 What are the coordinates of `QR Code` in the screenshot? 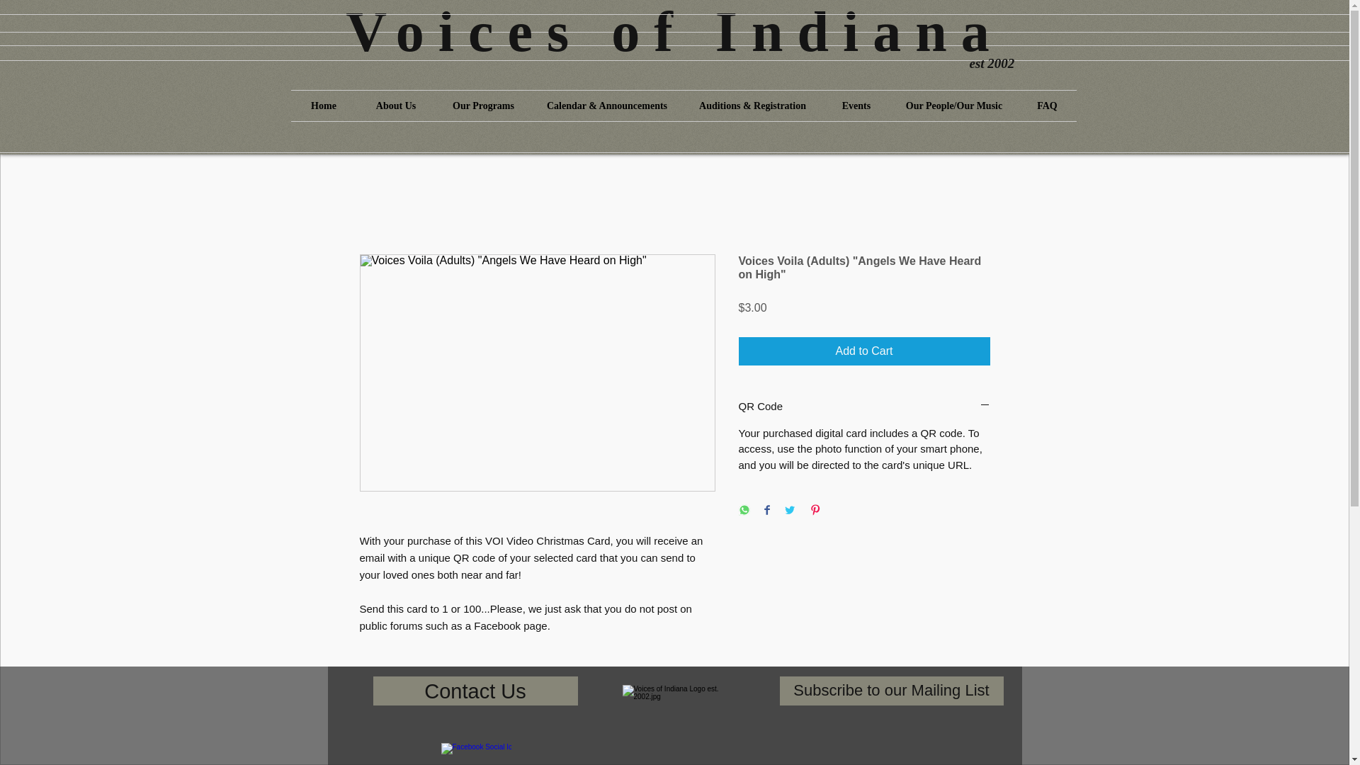 It's located at (864, 407).